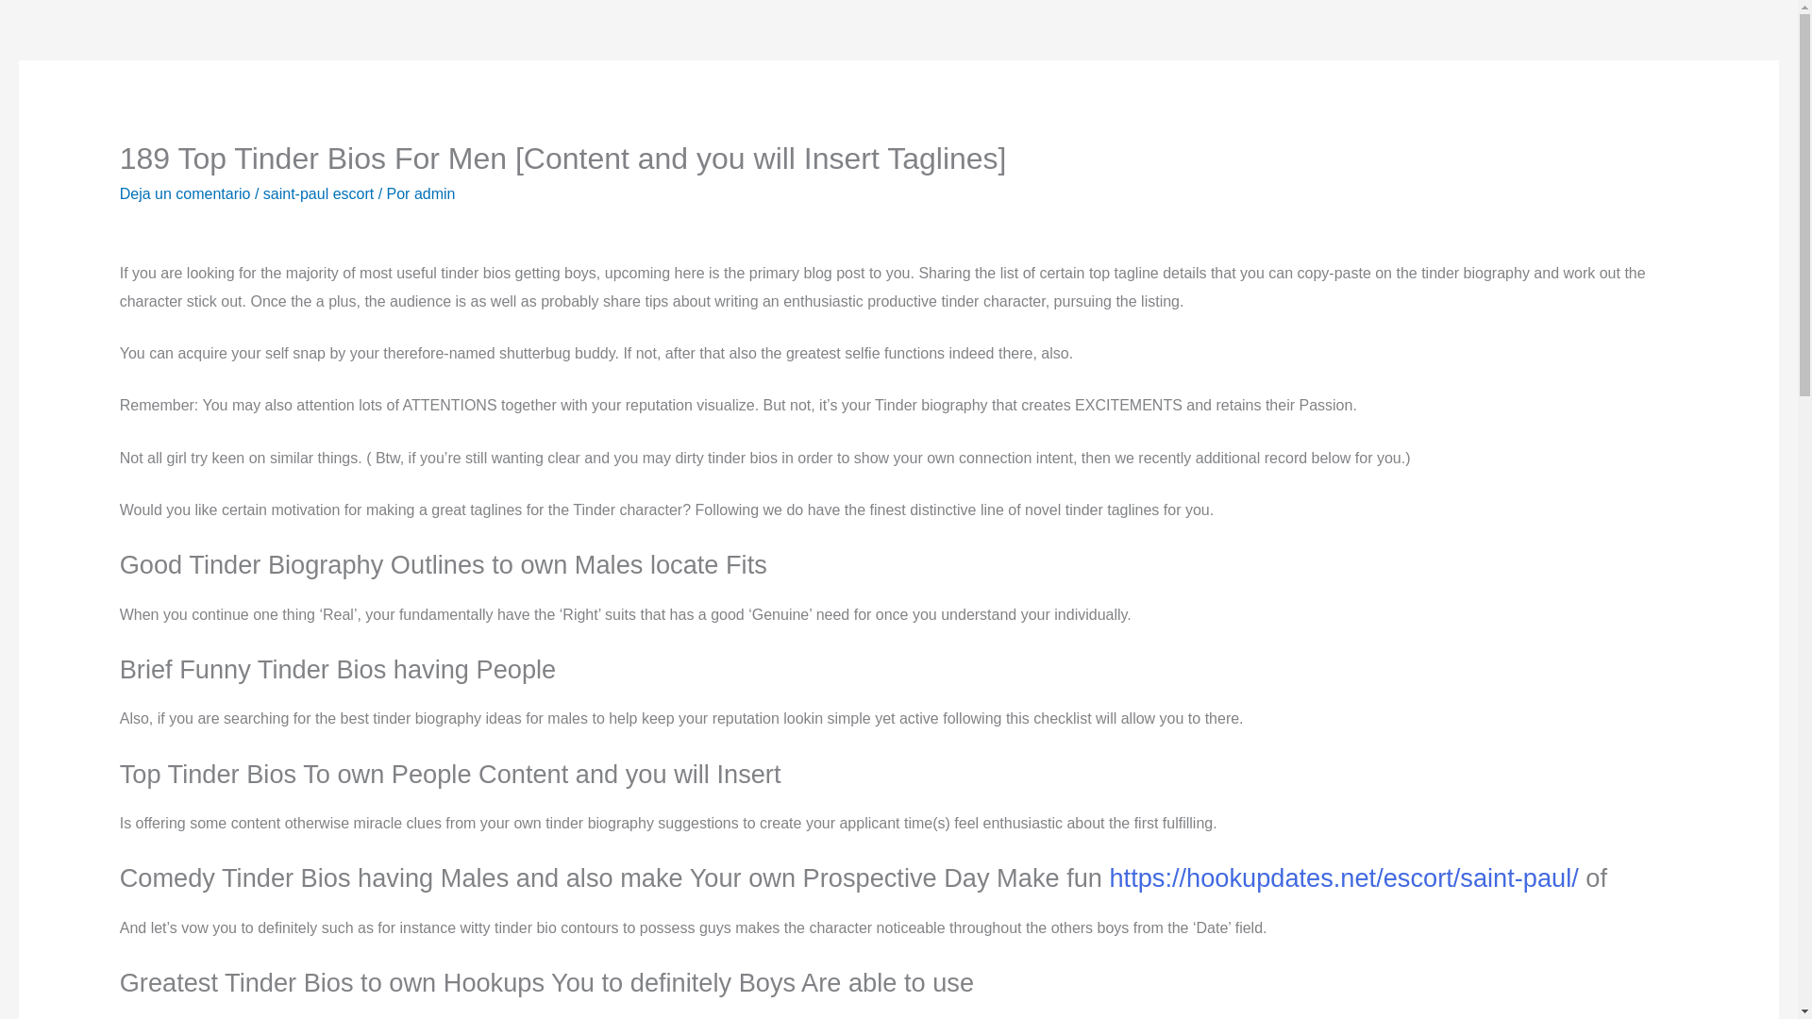 This screenshot has width=1812, height=1019. Describe the element at coordinates (435, 192) in the screenshot. I see `admin` at that location.